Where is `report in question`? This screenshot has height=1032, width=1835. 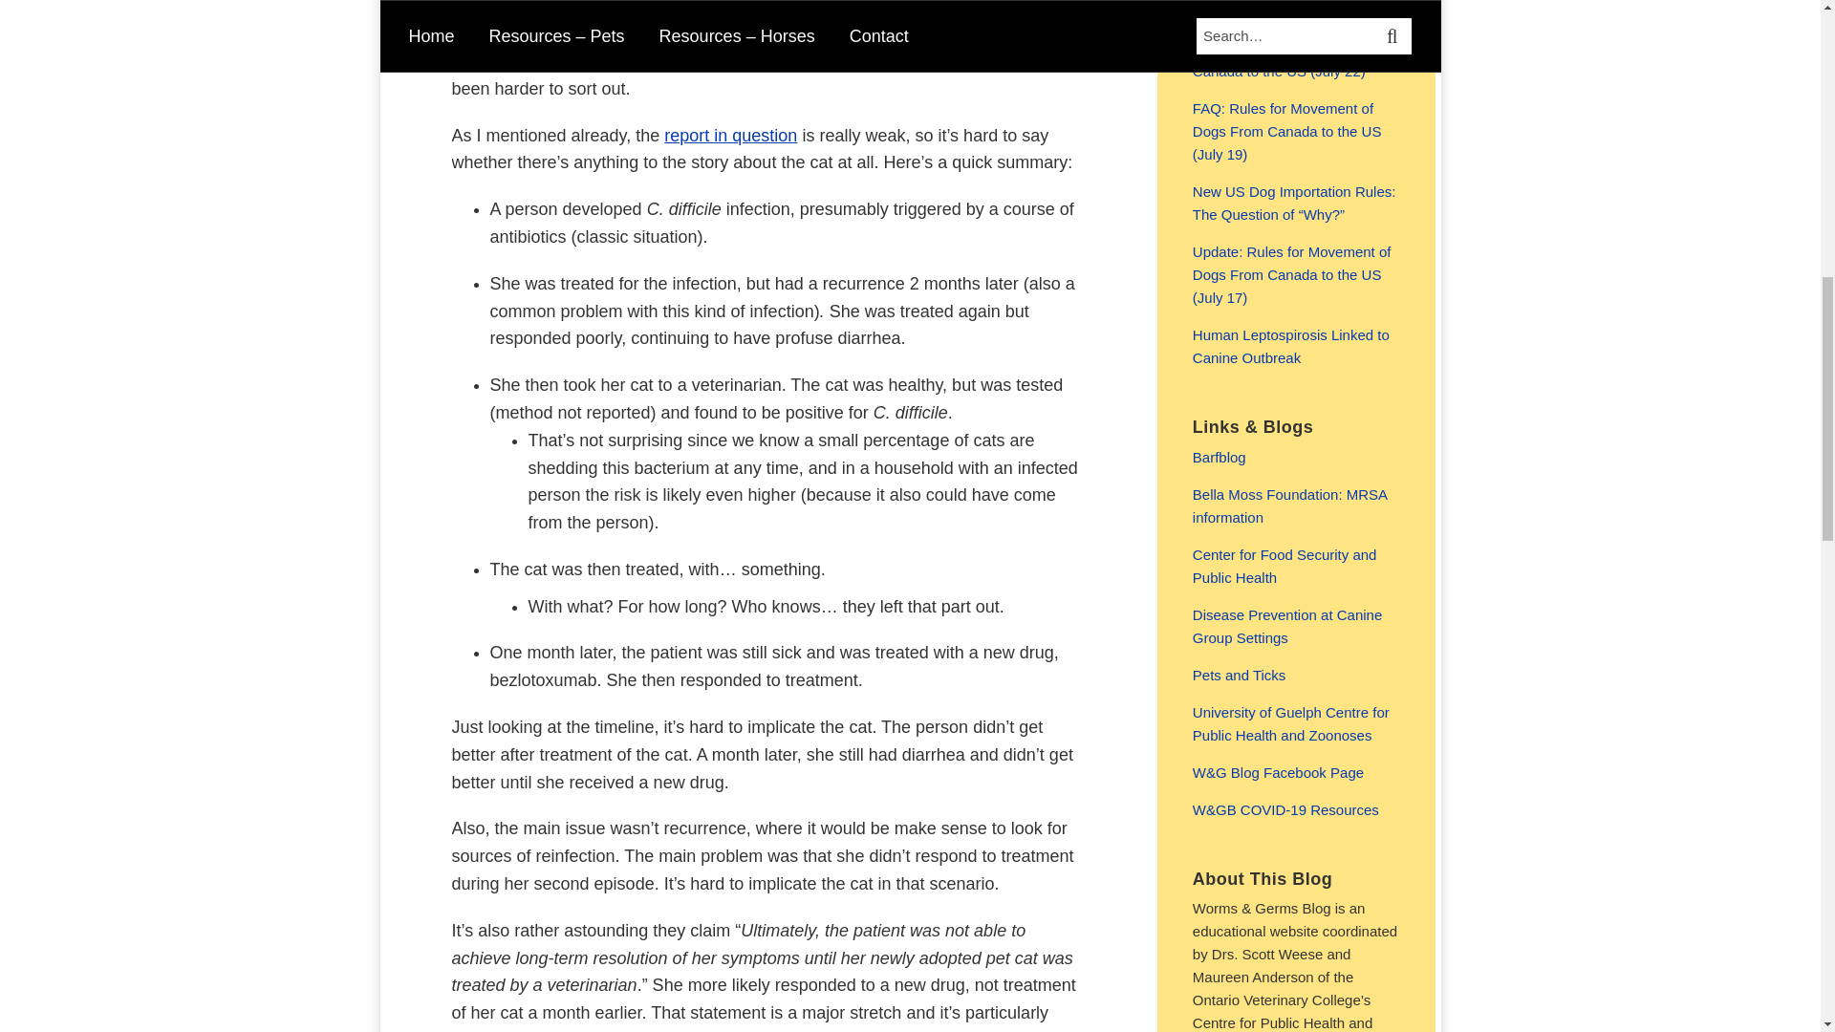
report in question is located at coordinates (730, 136).